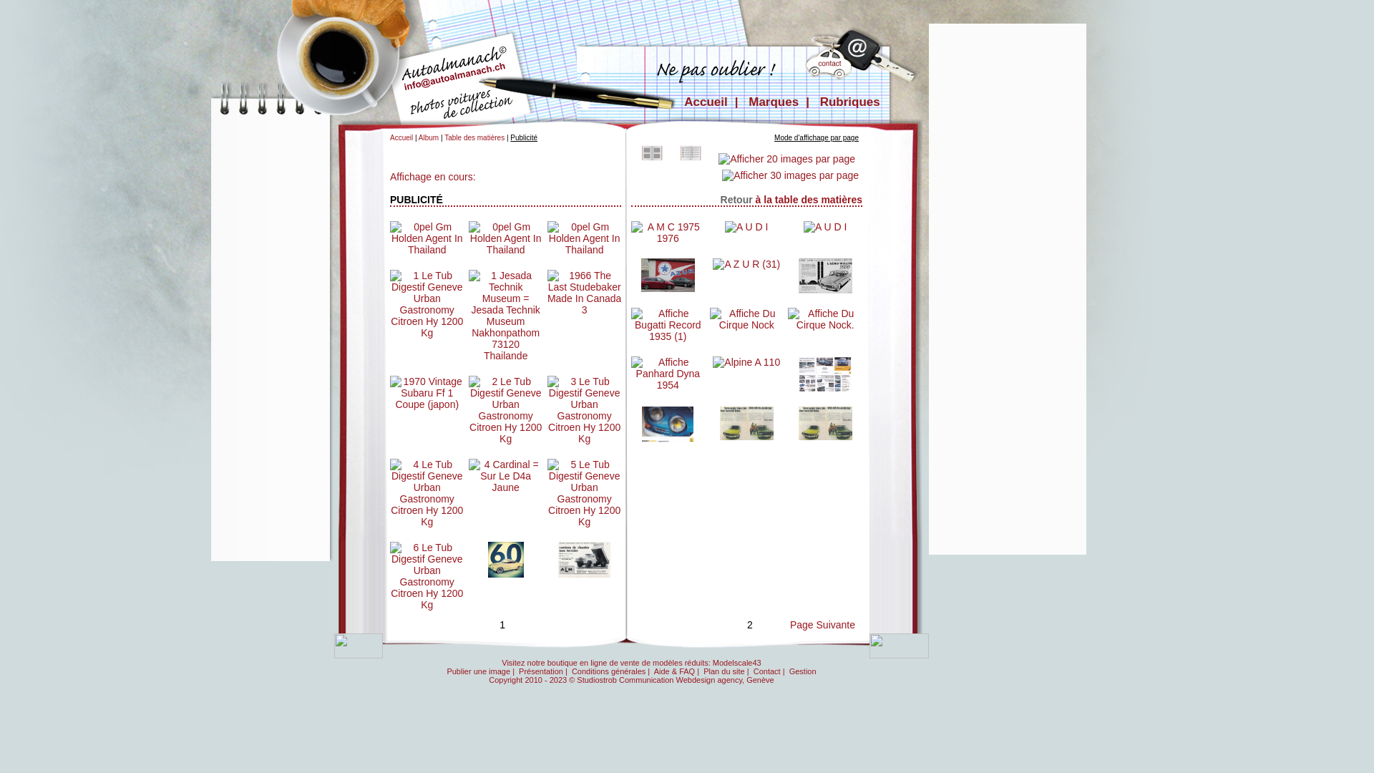 Image resolution: width=1374 pixels, height=773 pixels. I want to click on A U D I, so click(825, 227).